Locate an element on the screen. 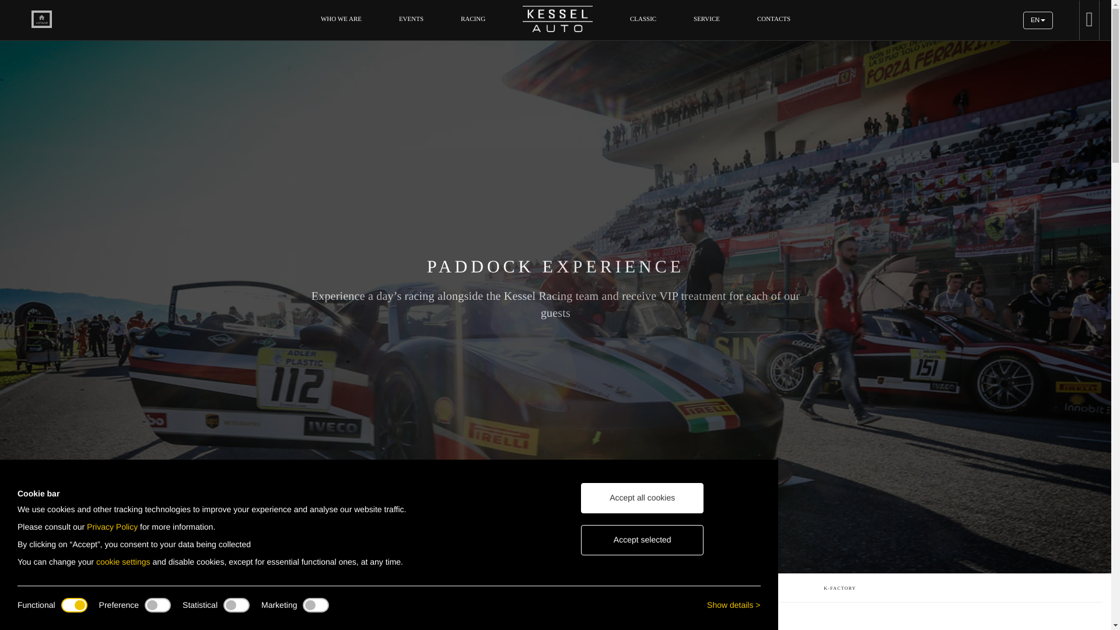 The height and width of the screenshot is (630, 1120). RACING is located at coordinates (385, 600).